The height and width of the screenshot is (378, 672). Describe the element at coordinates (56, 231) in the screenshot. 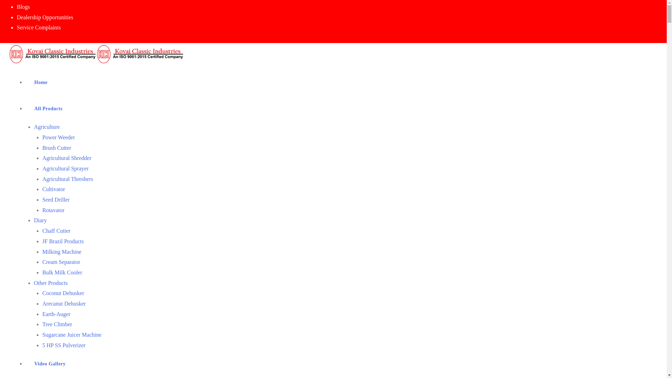

I see `Chaff Cutter` at that location.